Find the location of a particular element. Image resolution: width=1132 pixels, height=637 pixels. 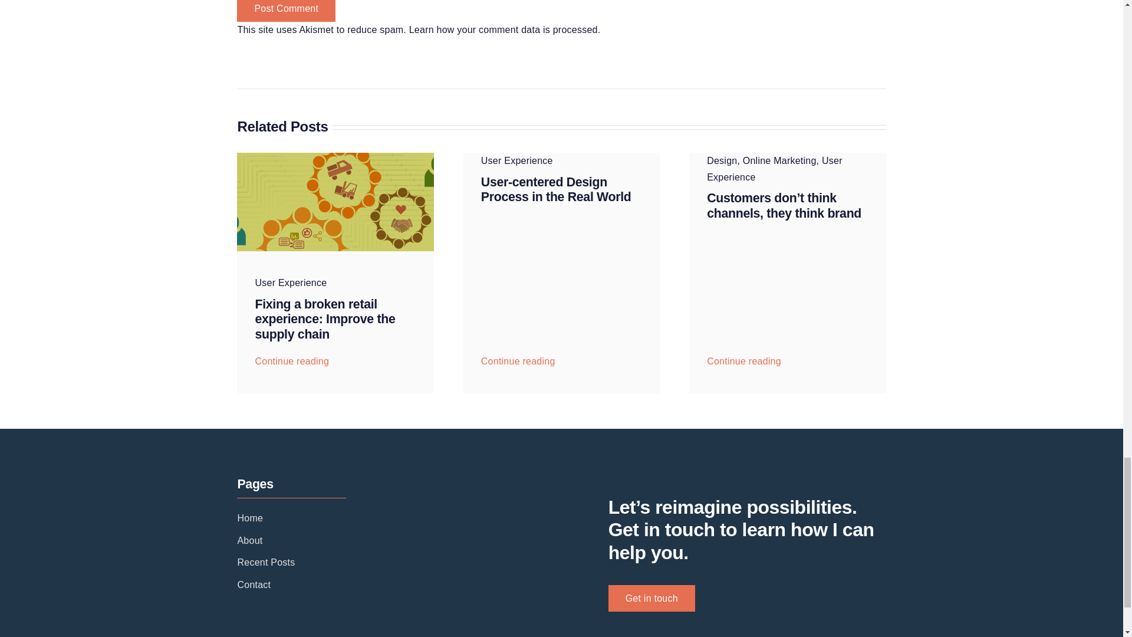

User Experience is located at coordinates (517, 160).